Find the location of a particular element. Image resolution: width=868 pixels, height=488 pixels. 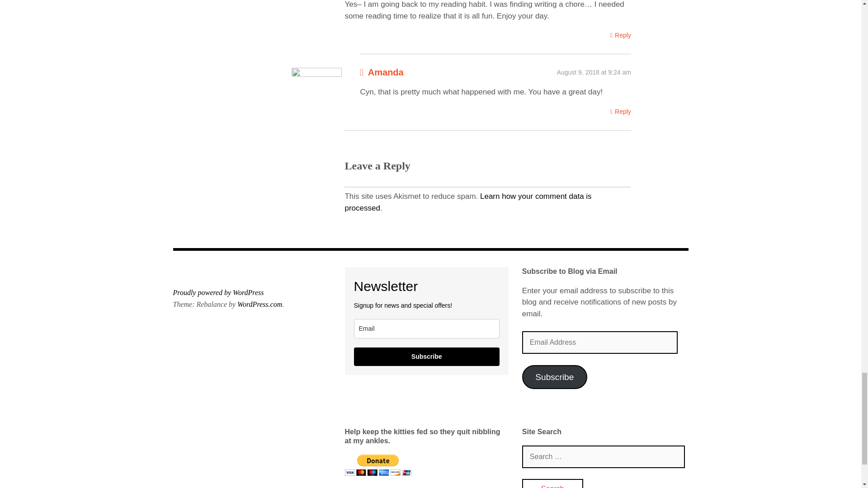

Reply is located at coordinates (620, 35).